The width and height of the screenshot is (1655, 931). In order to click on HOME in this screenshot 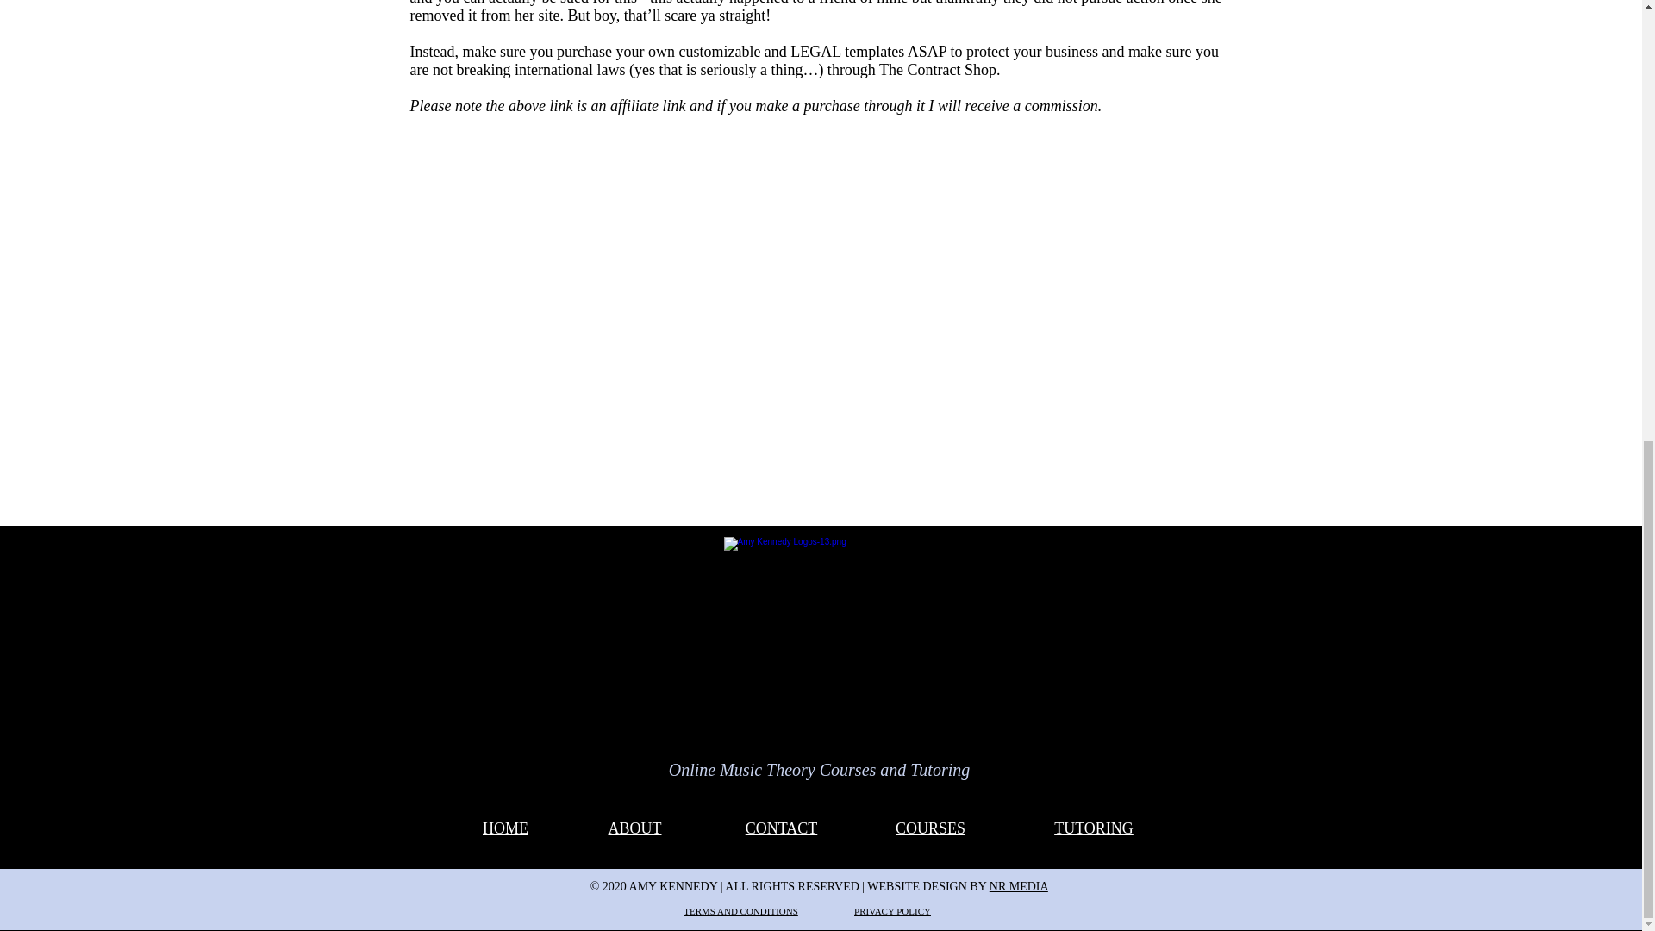, I will do `click(505, 828)`.